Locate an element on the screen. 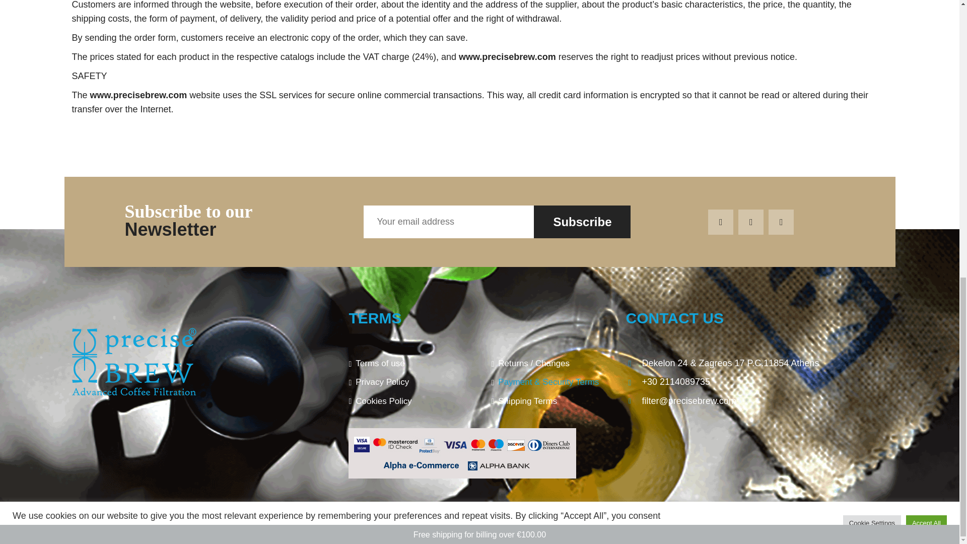  Shipping Terms is located at coordinates (550, 403).